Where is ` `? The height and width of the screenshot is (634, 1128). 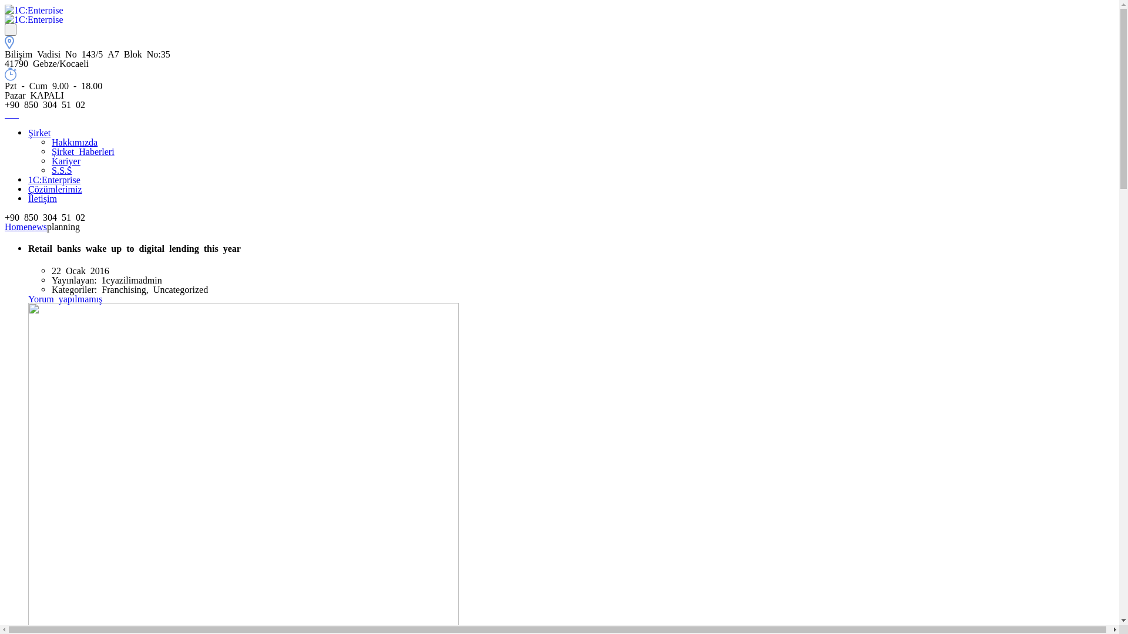
  is located at coordinates (11, 29).